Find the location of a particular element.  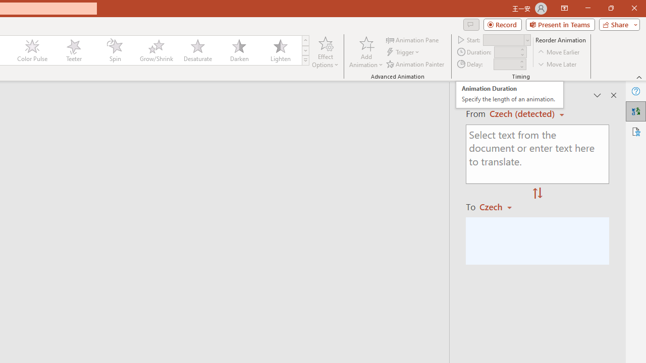

Desaturate is located at coordinates (197, 50).